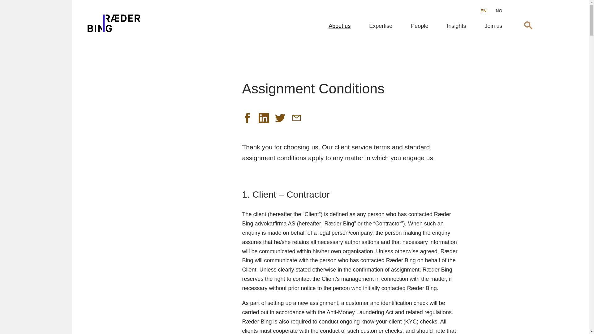 The image size is (594, 334). What do you see at coordinates (296, 118) in the screenshot?
I see `brev` at bounding box center [296, 118].